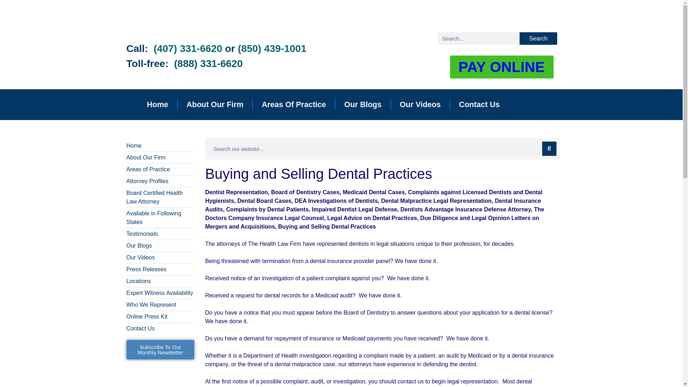 This screenshot has height=387, width=688. What do you see at coordinates (502, 67) in the screenshot?
I see `PAY ONLINE` at bounding box center [502, 67].